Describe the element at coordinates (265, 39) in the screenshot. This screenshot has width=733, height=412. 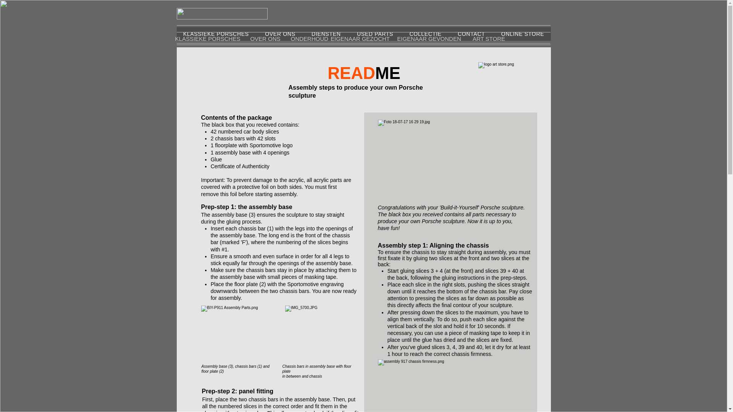
I see `OVER ONS` at that location.